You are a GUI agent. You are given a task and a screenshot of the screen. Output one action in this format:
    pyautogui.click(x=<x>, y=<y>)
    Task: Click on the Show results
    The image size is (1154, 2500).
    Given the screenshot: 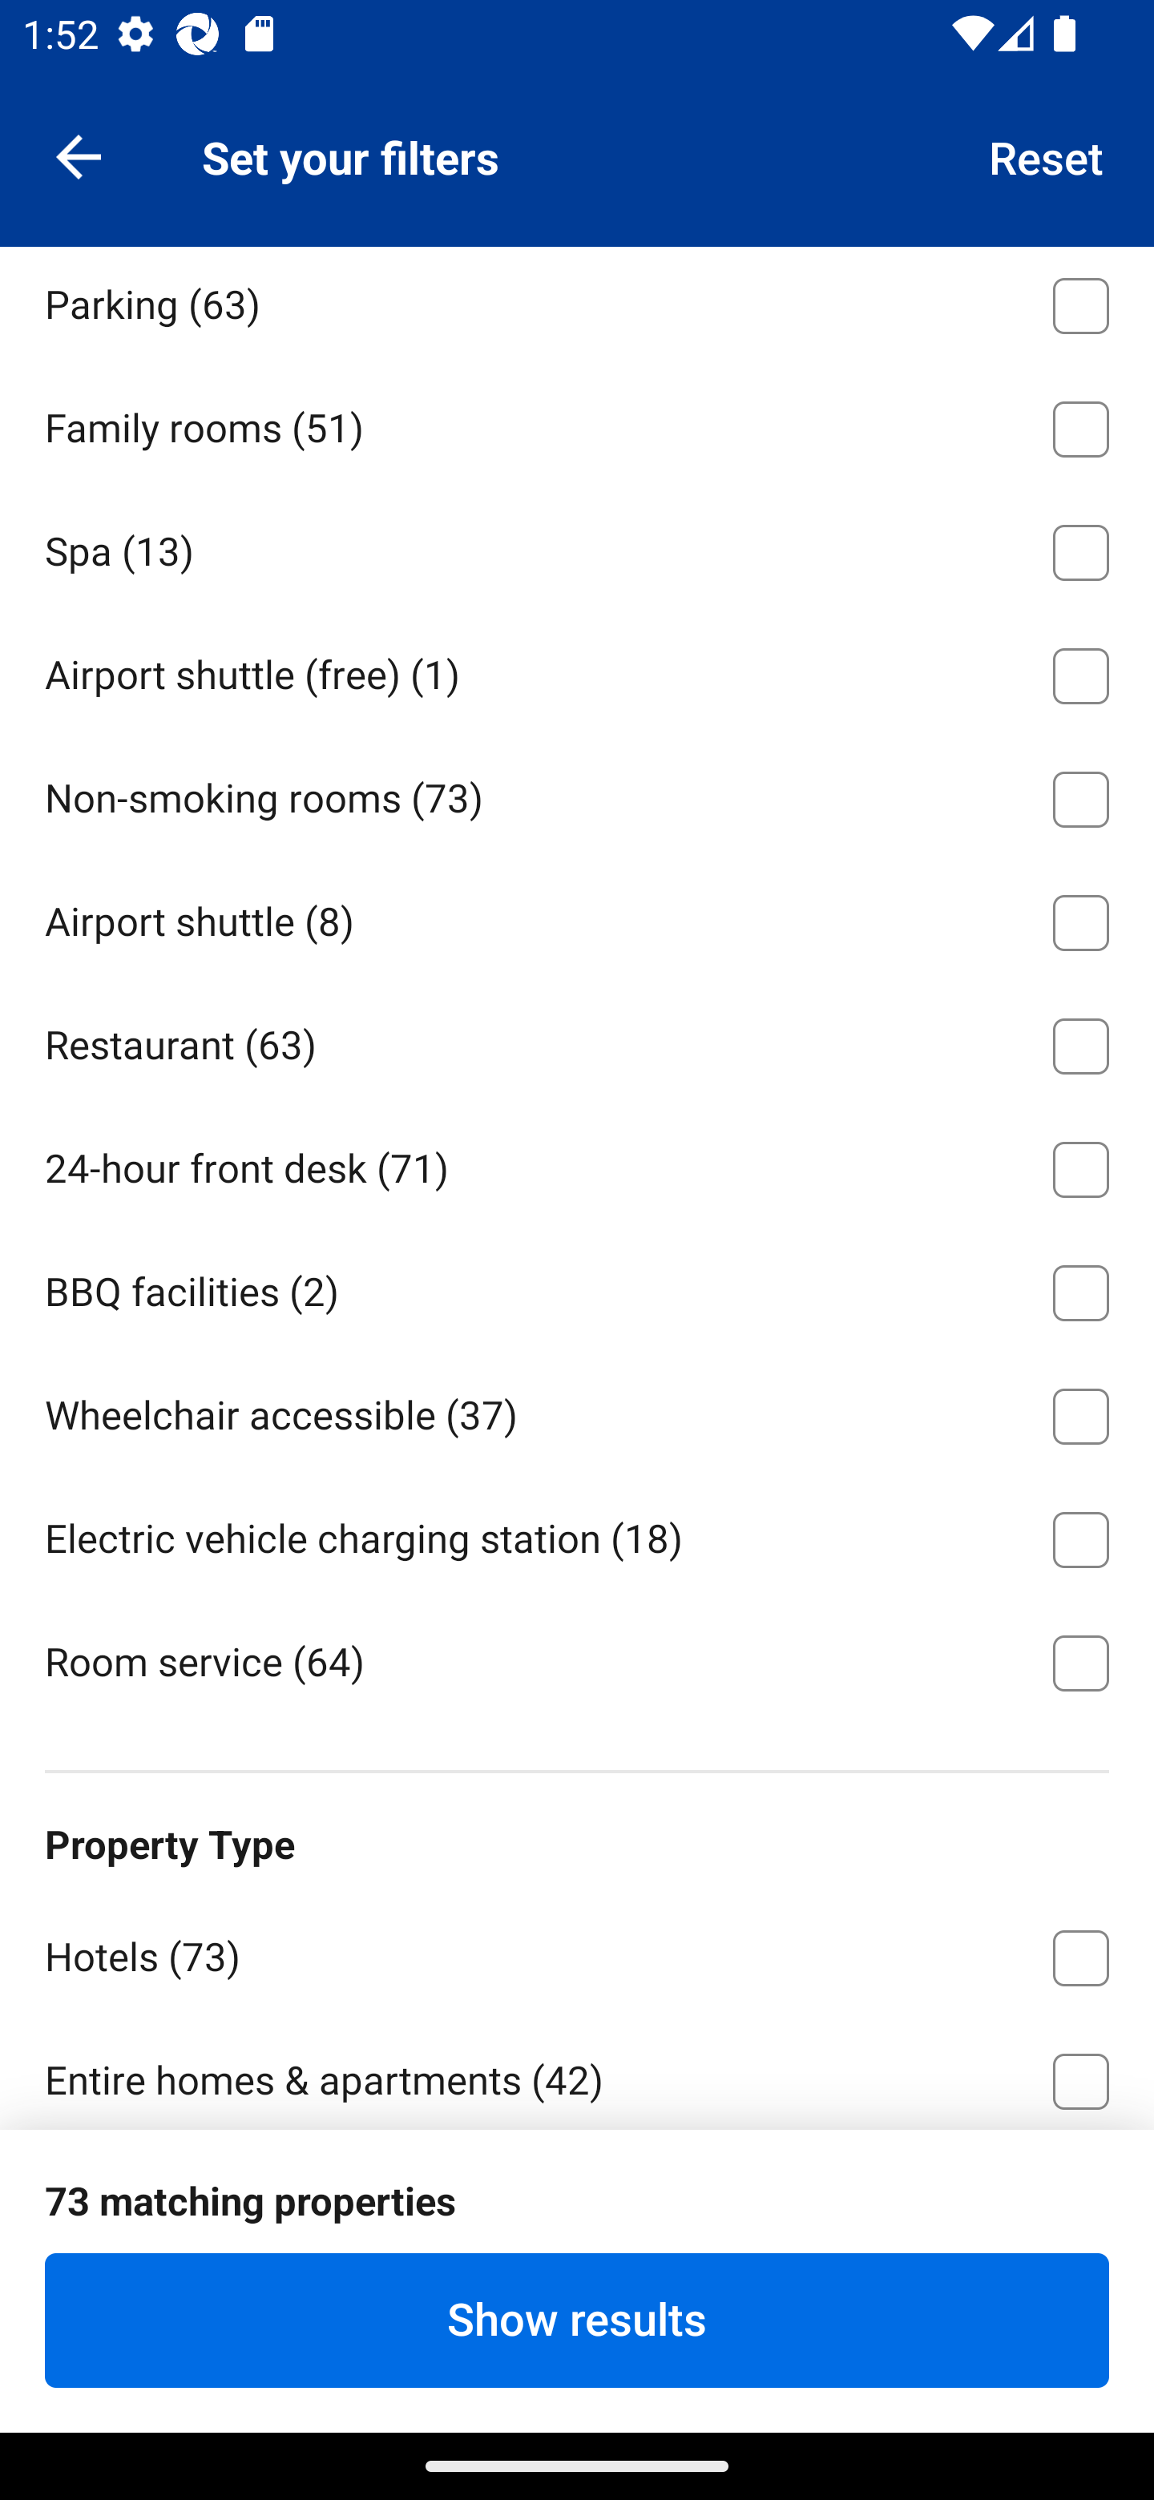 What is the action you would take?
    pyautogui.click(x=577, y=2320)
    